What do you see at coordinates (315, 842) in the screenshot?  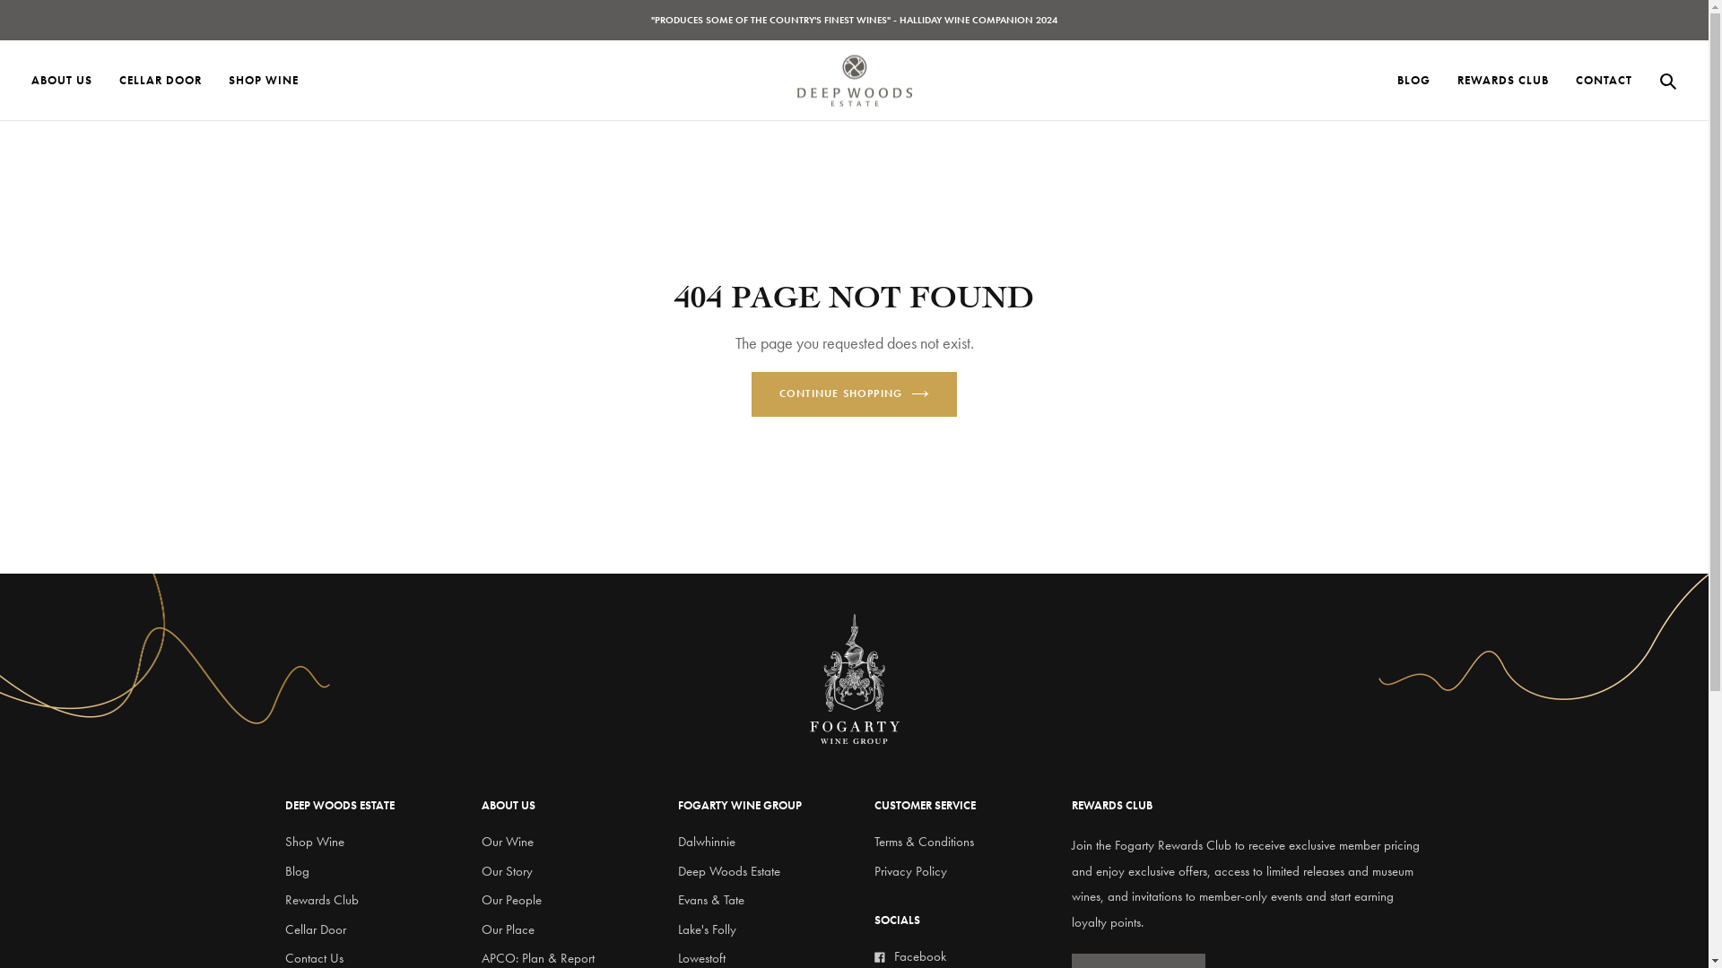 I see `Shop Wine` at bounding box center [315, 842].